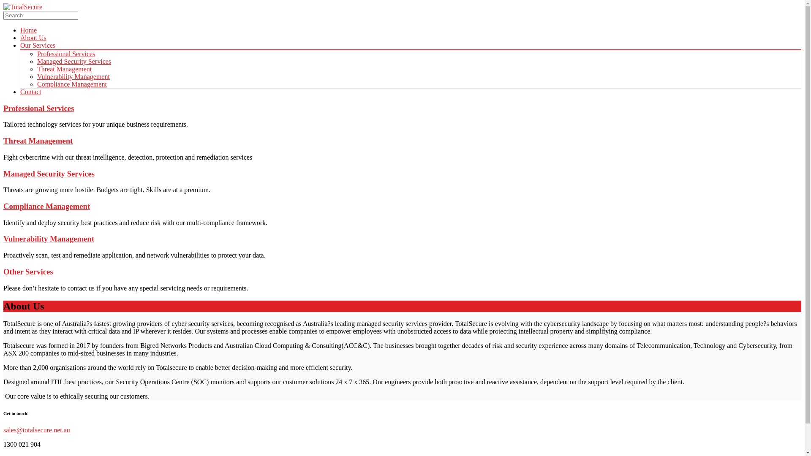 The width and height of the screenshot is (811, 456). Describe the element at coordinates (37, 430) in the screenshot. I see `sales@totalsecure.net.au` at that location.